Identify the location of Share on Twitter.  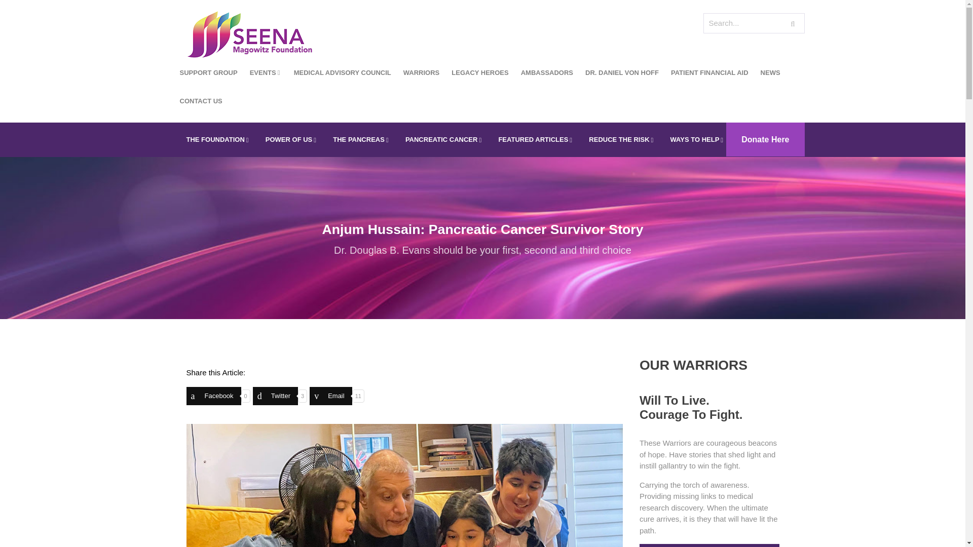
(275, 396).